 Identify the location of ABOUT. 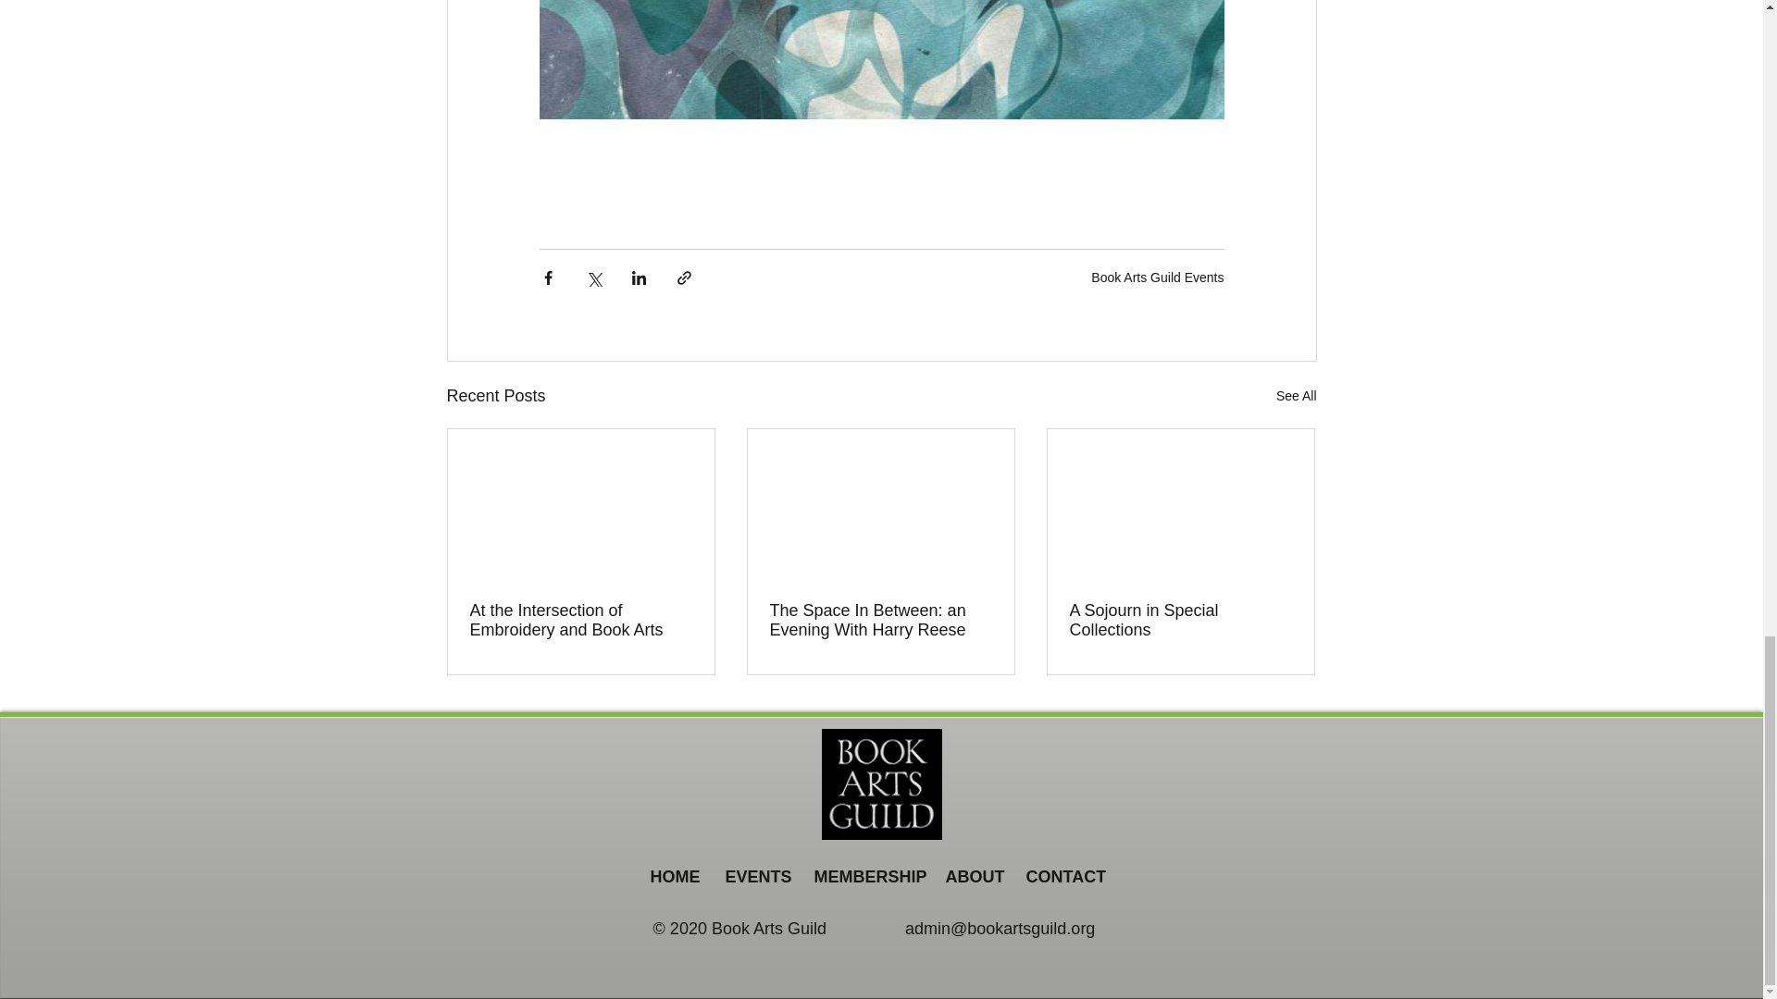
(971, 877).